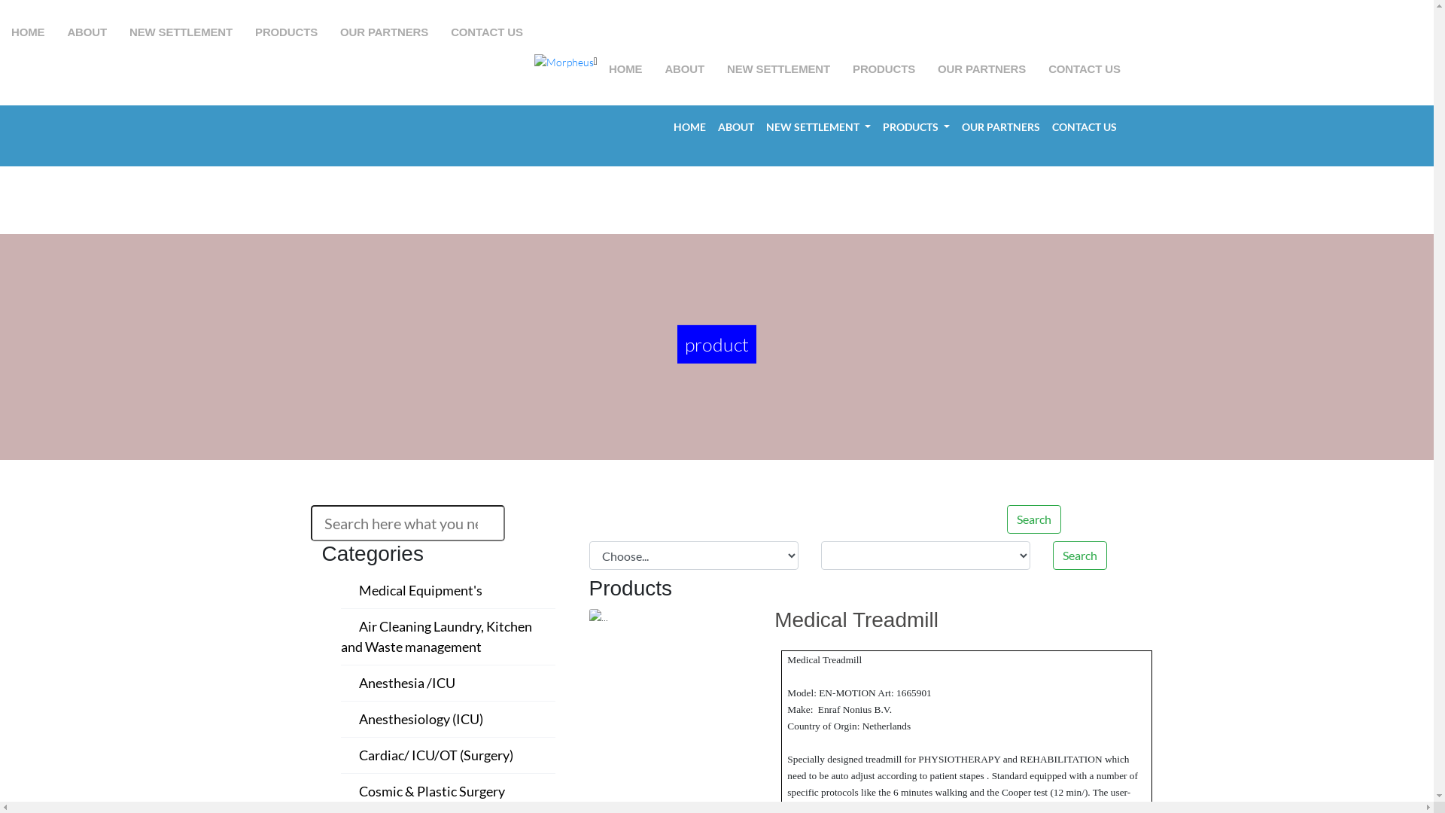  Describe the element at coordinates (420, 719) in the screenshot. I see `Anesthesiology (ICU)` at that location.